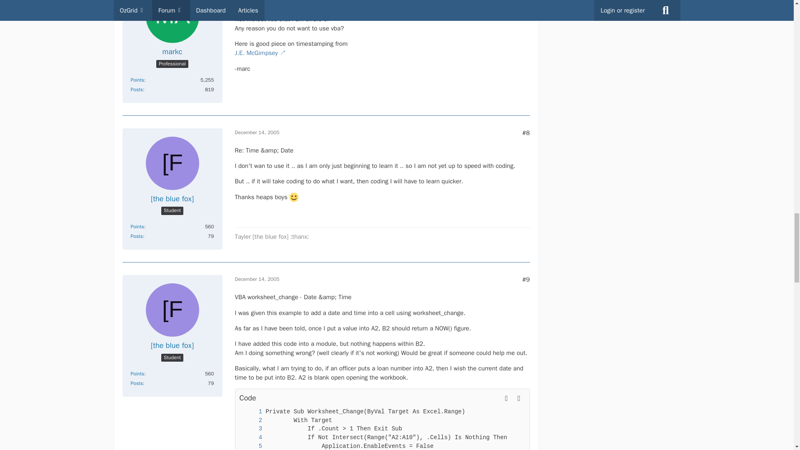  Describe the element at coordinates (252, 446) in the screenshot. I see `5` at that location.